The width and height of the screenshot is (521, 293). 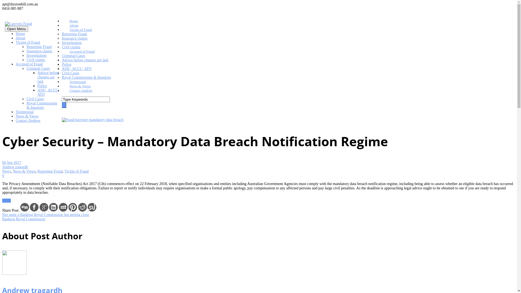 What do you see at coordinates (39, 47) in the screenshot?
I see `Reporting Fraud` at bounding box center [39, 47].